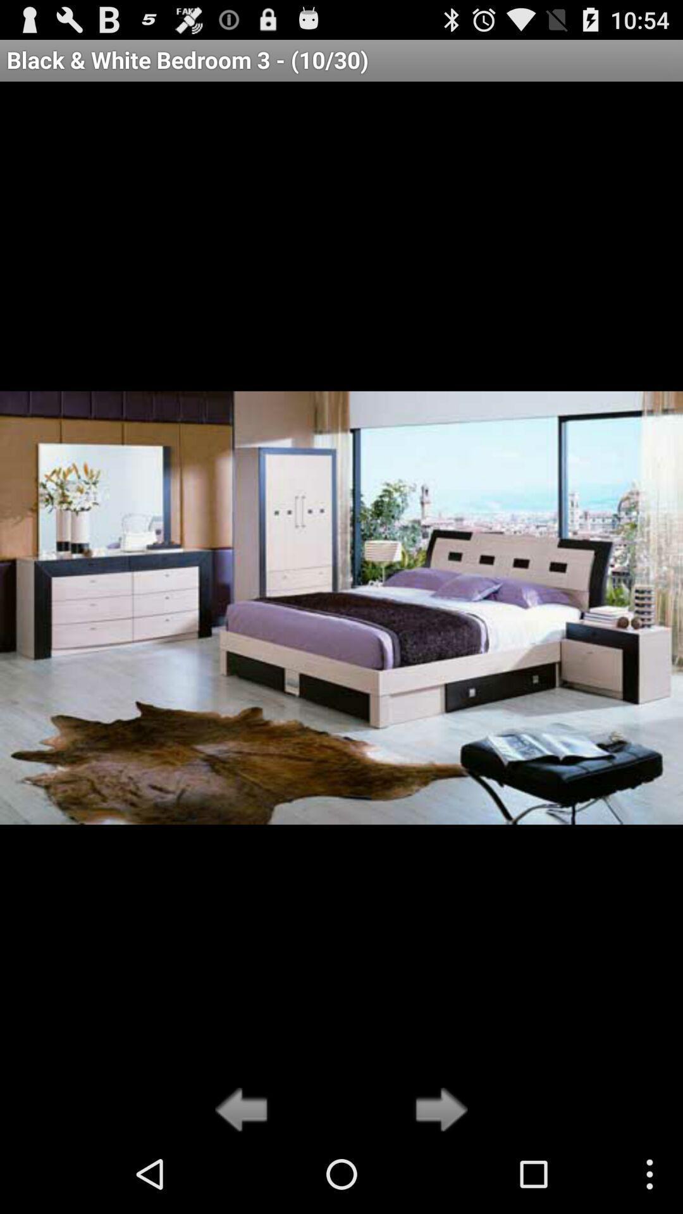  I want to click on back, so click(245, 1111).